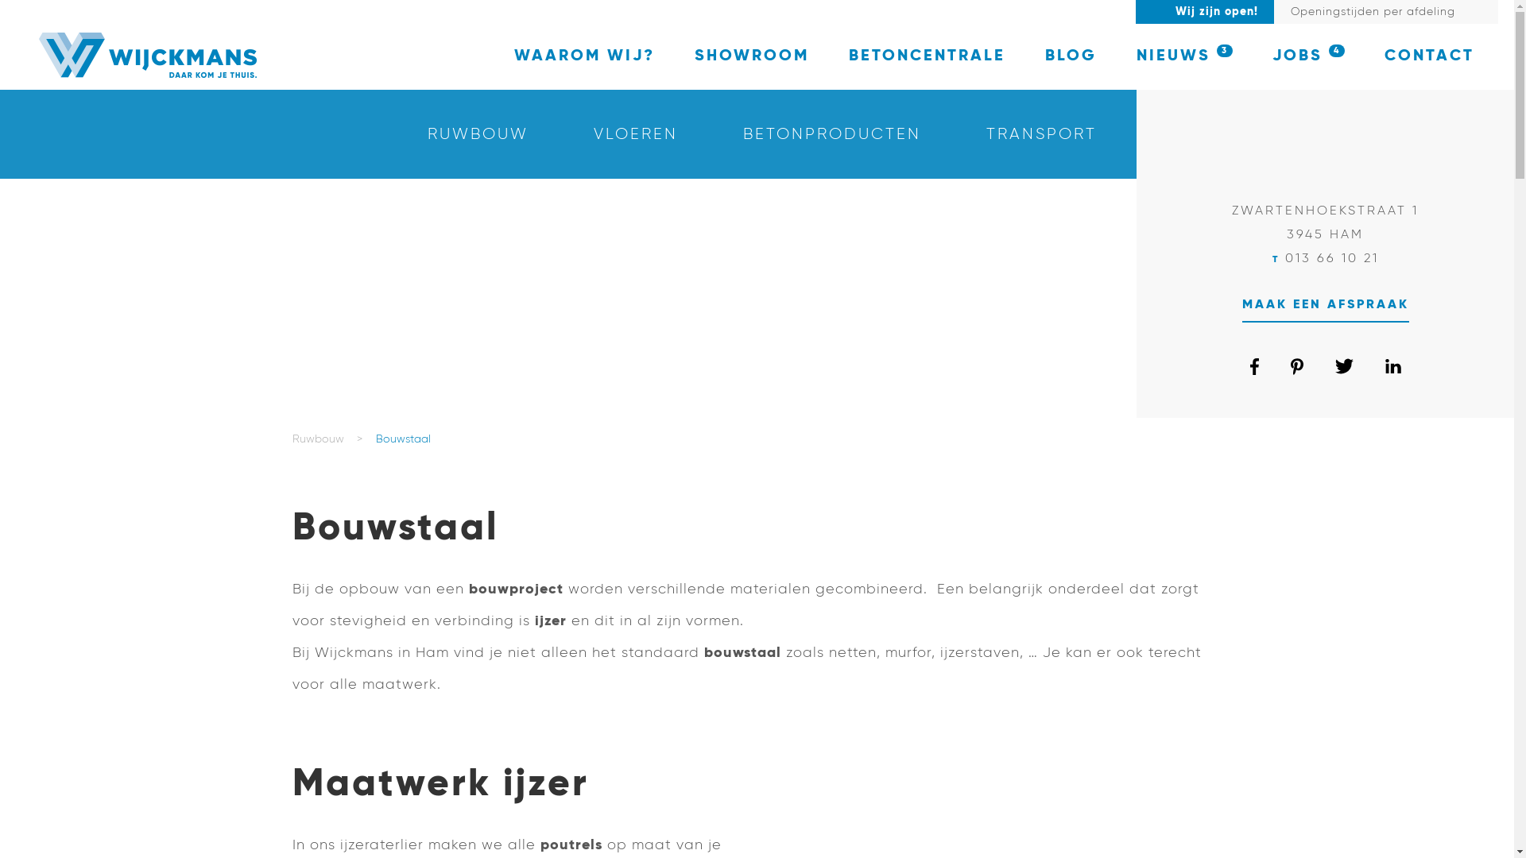 The image size is (1526, 858). I want to click on pinterest, so click(1297, 372).